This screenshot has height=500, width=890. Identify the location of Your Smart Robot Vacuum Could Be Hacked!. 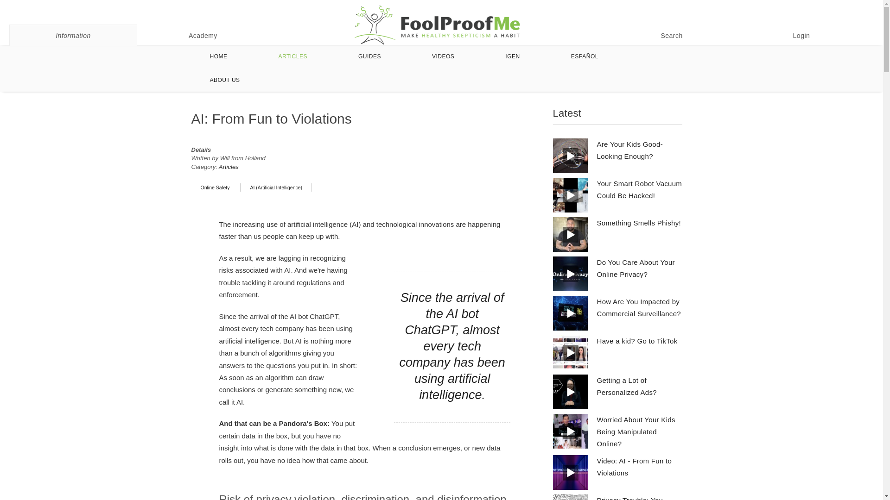
(640, 189).